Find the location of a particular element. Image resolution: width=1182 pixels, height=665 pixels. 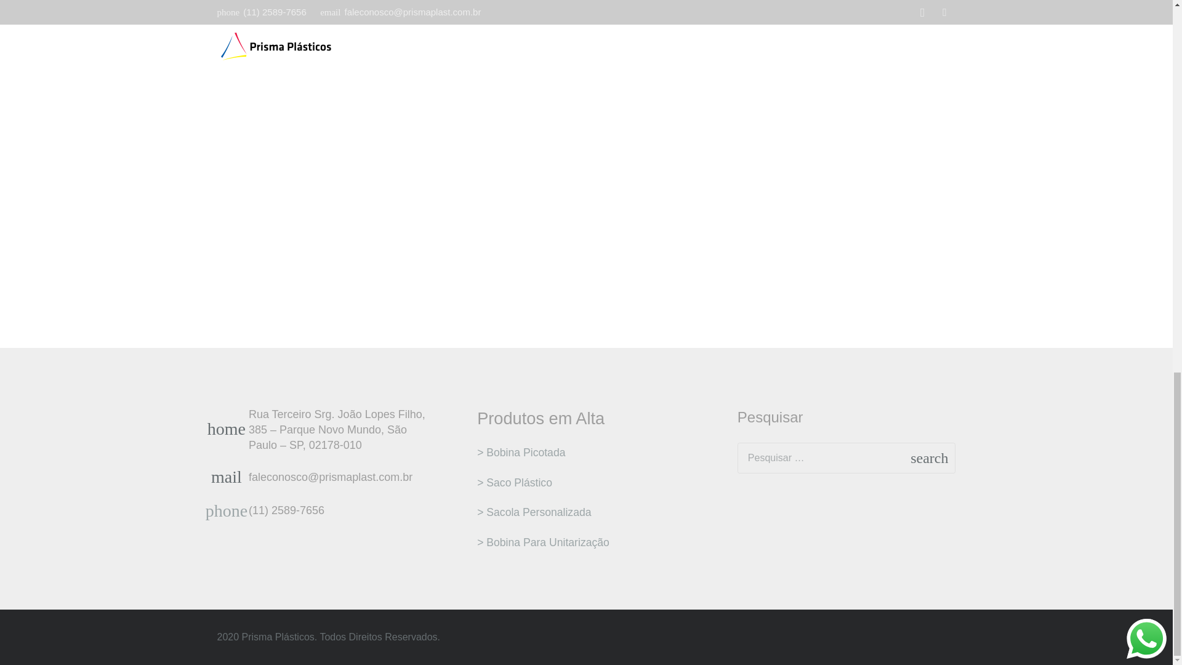

mail is located at coordinates (232, 478).